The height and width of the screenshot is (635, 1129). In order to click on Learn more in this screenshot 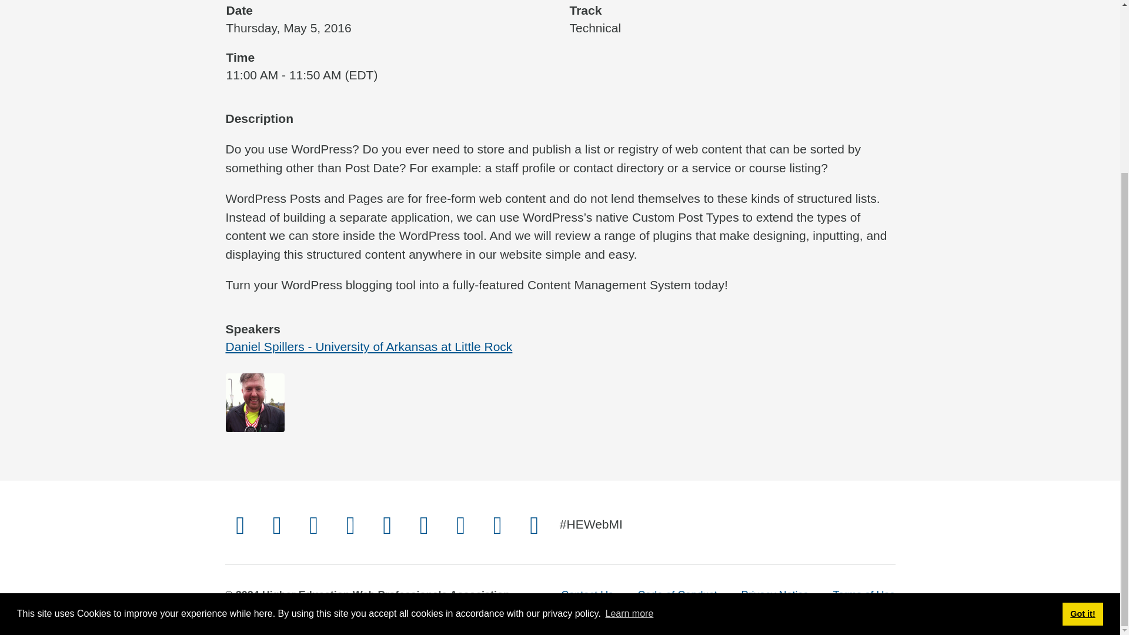, I will do `click(629, 385)`.